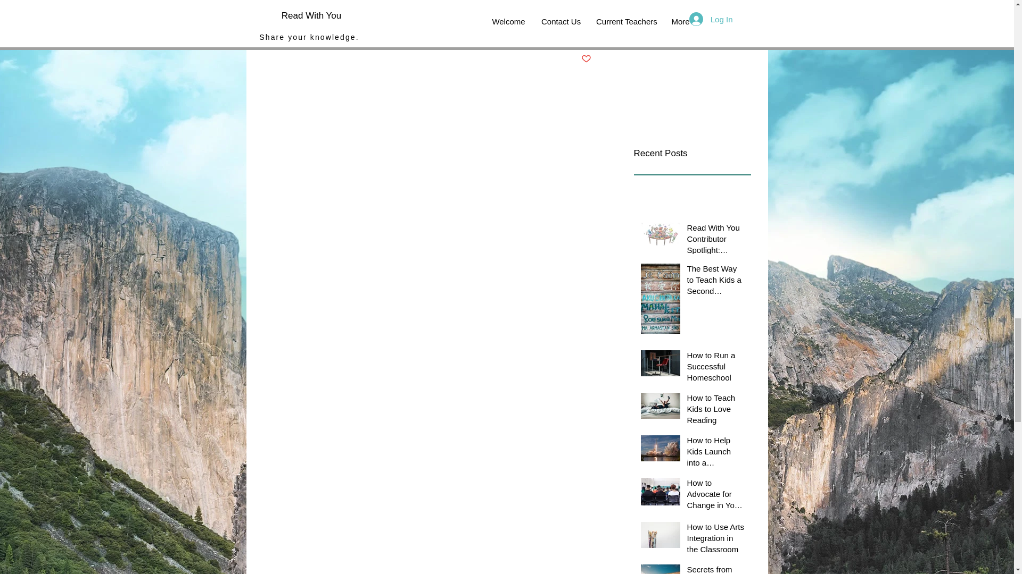 Image resolution: width=1022 pixels, height=574 pixels. What do you see at coordinates (715, 368) in the screenshot?
I see `How to Run a Successful Homeschool` at bounding box center [715, 368].